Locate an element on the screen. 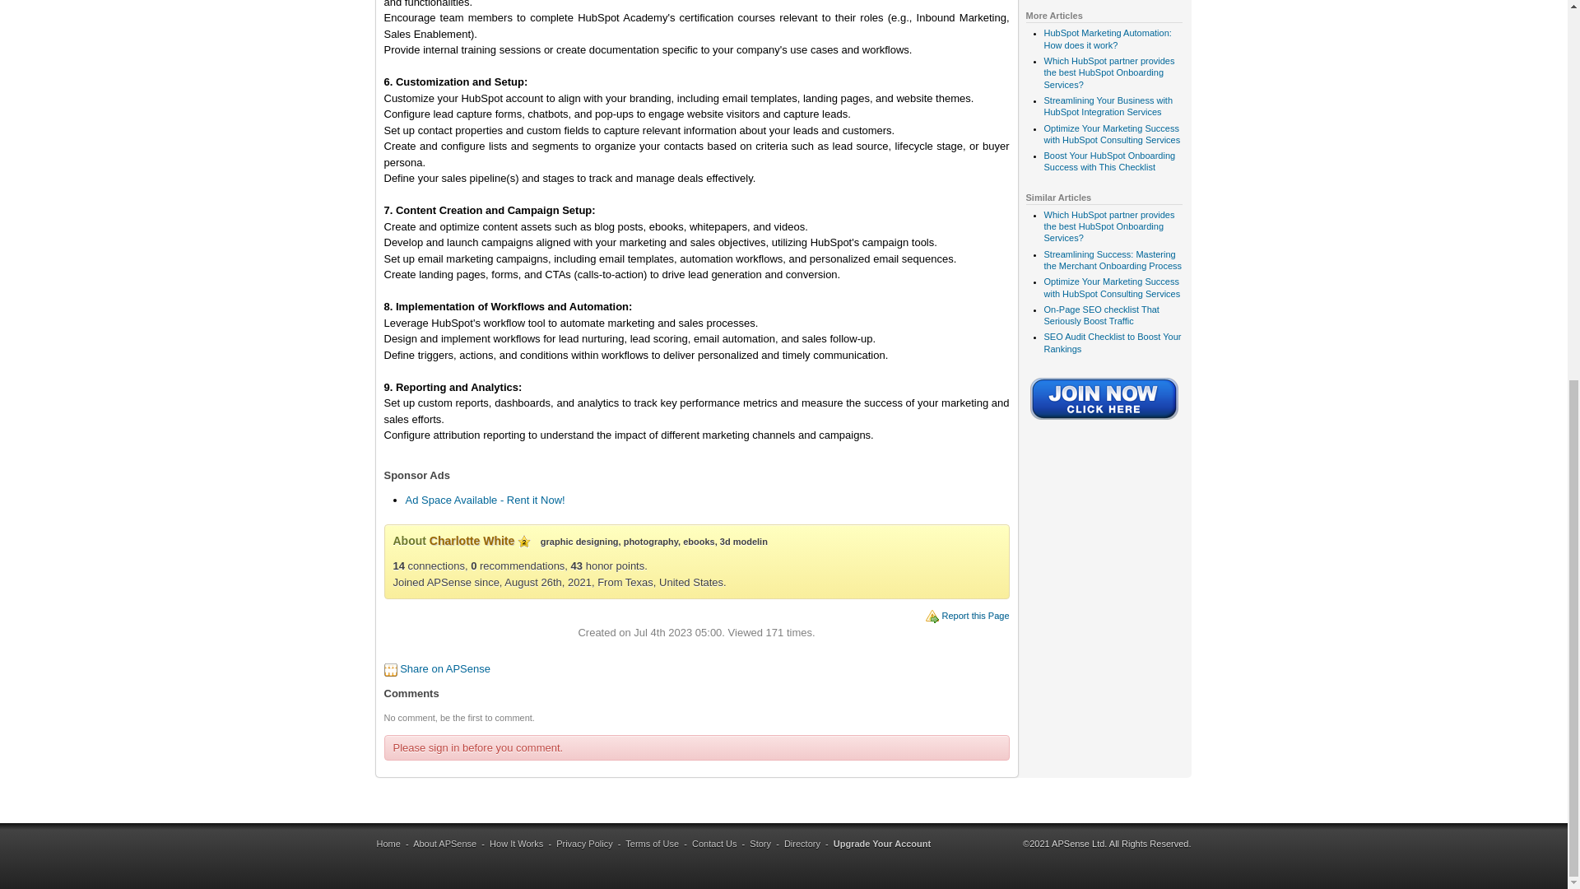  SEO Audit Checklist to Boost Your Rankings is located at coordinates (1111, 342).